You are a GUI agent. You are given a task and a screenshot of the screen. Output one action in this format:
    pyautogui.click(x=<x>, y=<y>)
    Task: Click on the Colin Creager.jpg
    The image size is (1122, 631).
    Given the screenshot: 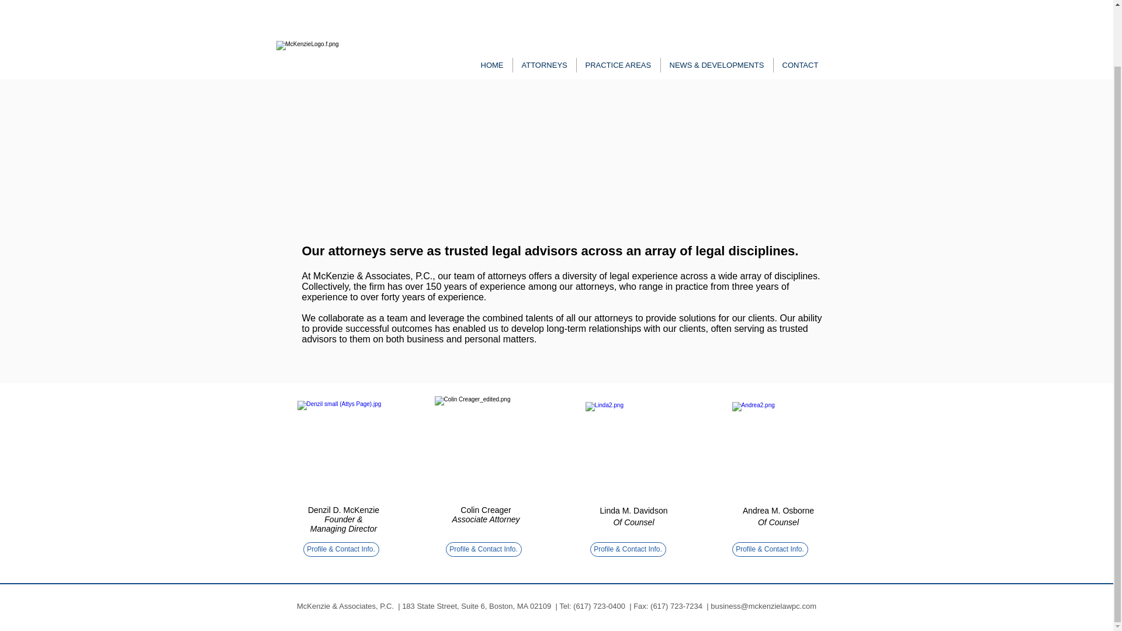 What is the action you would take?
    pyautogui.click(x=484, y=448)
    